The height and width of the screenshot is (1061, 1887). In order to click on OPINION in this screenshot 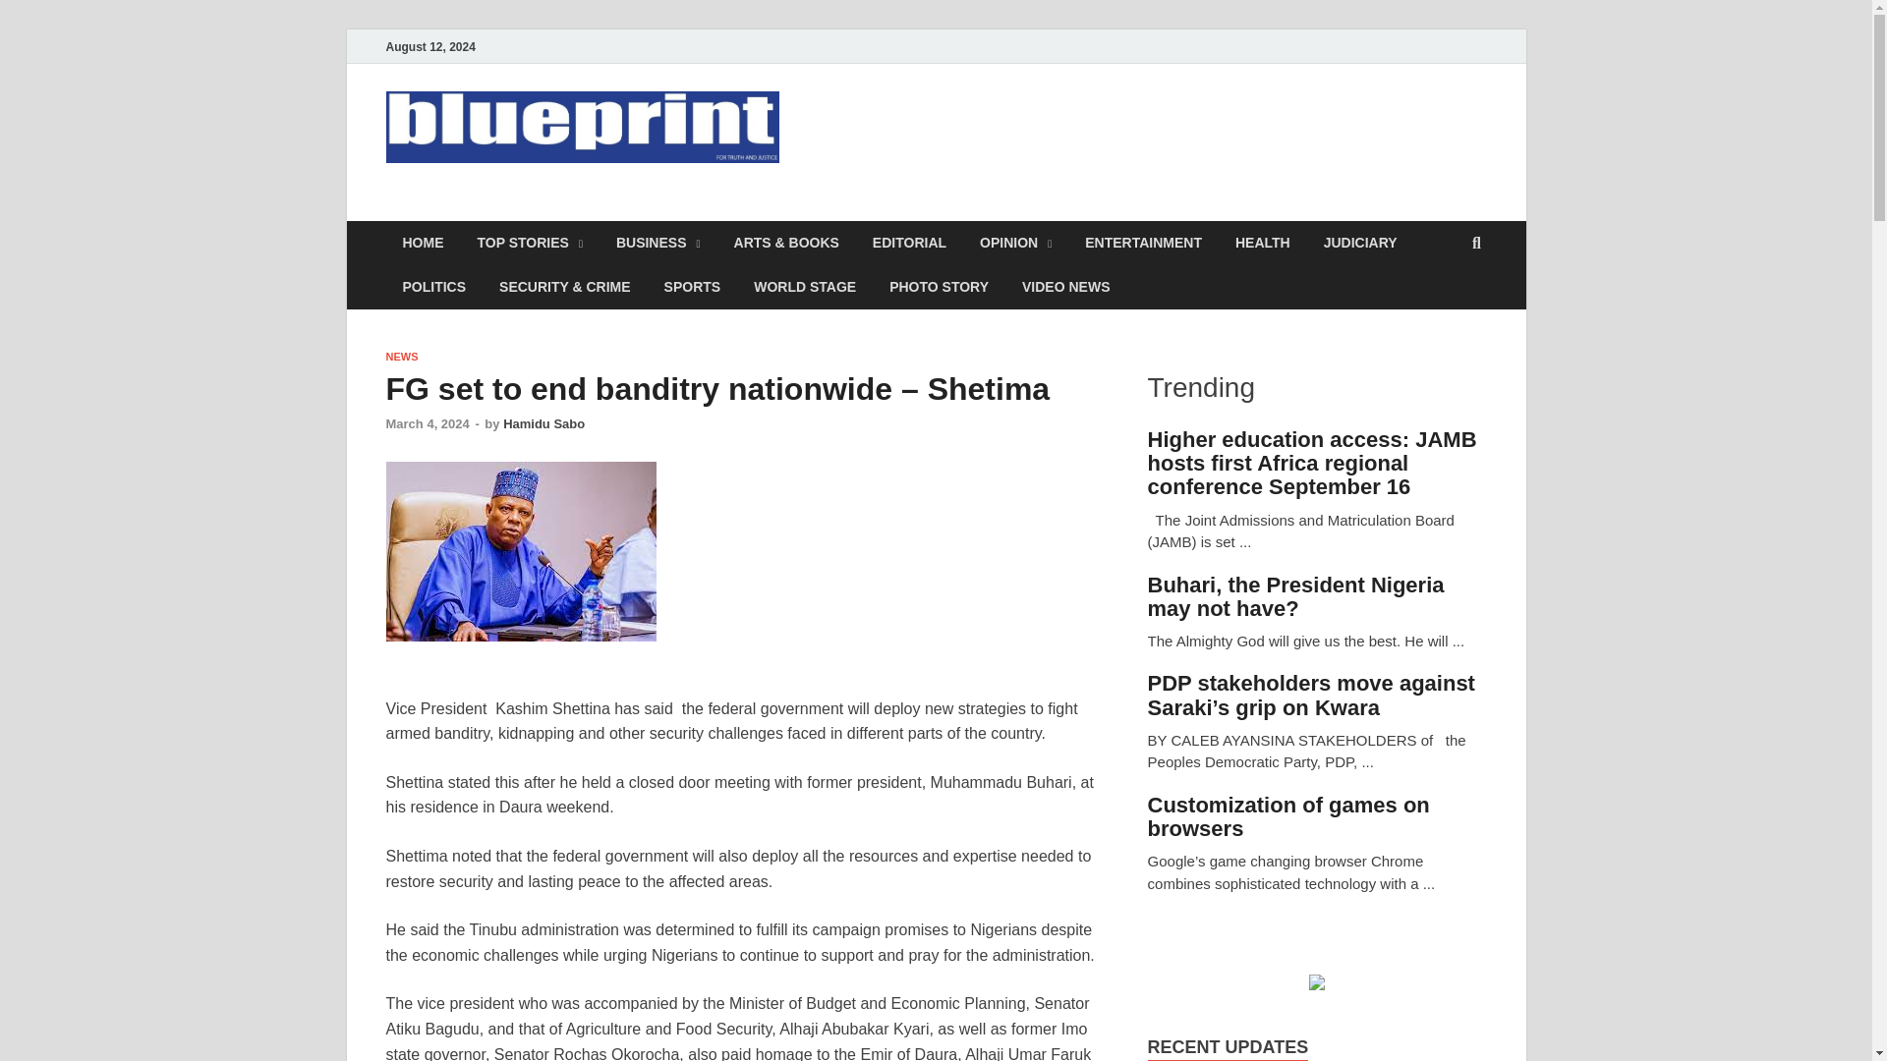, I will do `click(1014, 243)`.